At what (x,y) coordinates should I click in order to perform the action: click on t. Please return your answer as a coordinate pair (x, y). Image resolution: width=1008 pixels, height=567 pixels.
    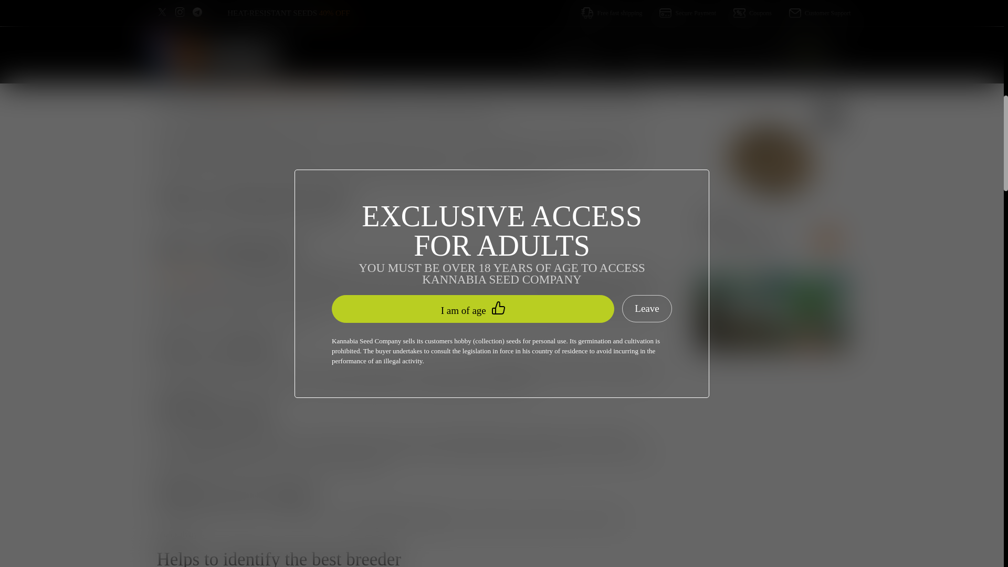
    Looking at the image, I should click on (811, 62).